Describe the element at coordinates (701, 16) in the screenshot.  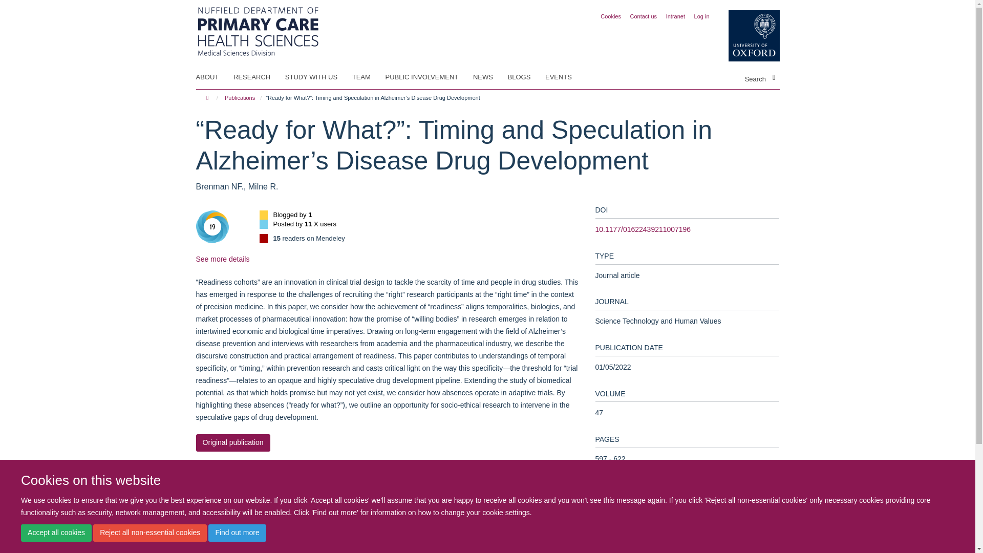
I see `Log in` at that location.